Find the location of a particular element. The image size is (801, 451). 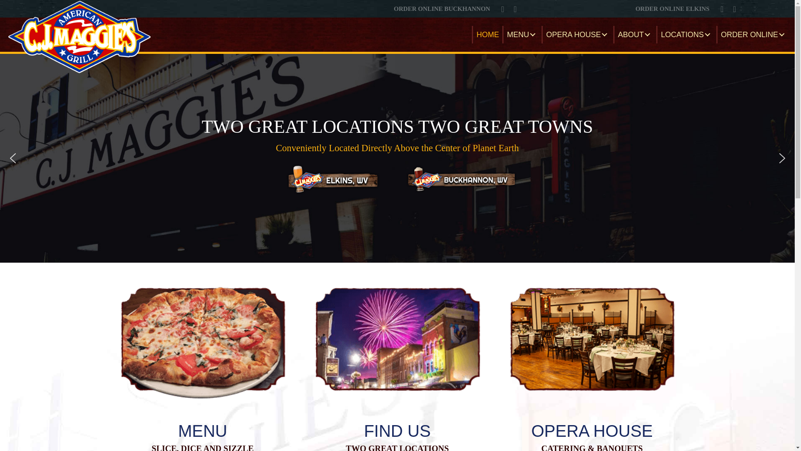

ORDER ONLINE BUCKHANNON is located at coordinates (442, 8).